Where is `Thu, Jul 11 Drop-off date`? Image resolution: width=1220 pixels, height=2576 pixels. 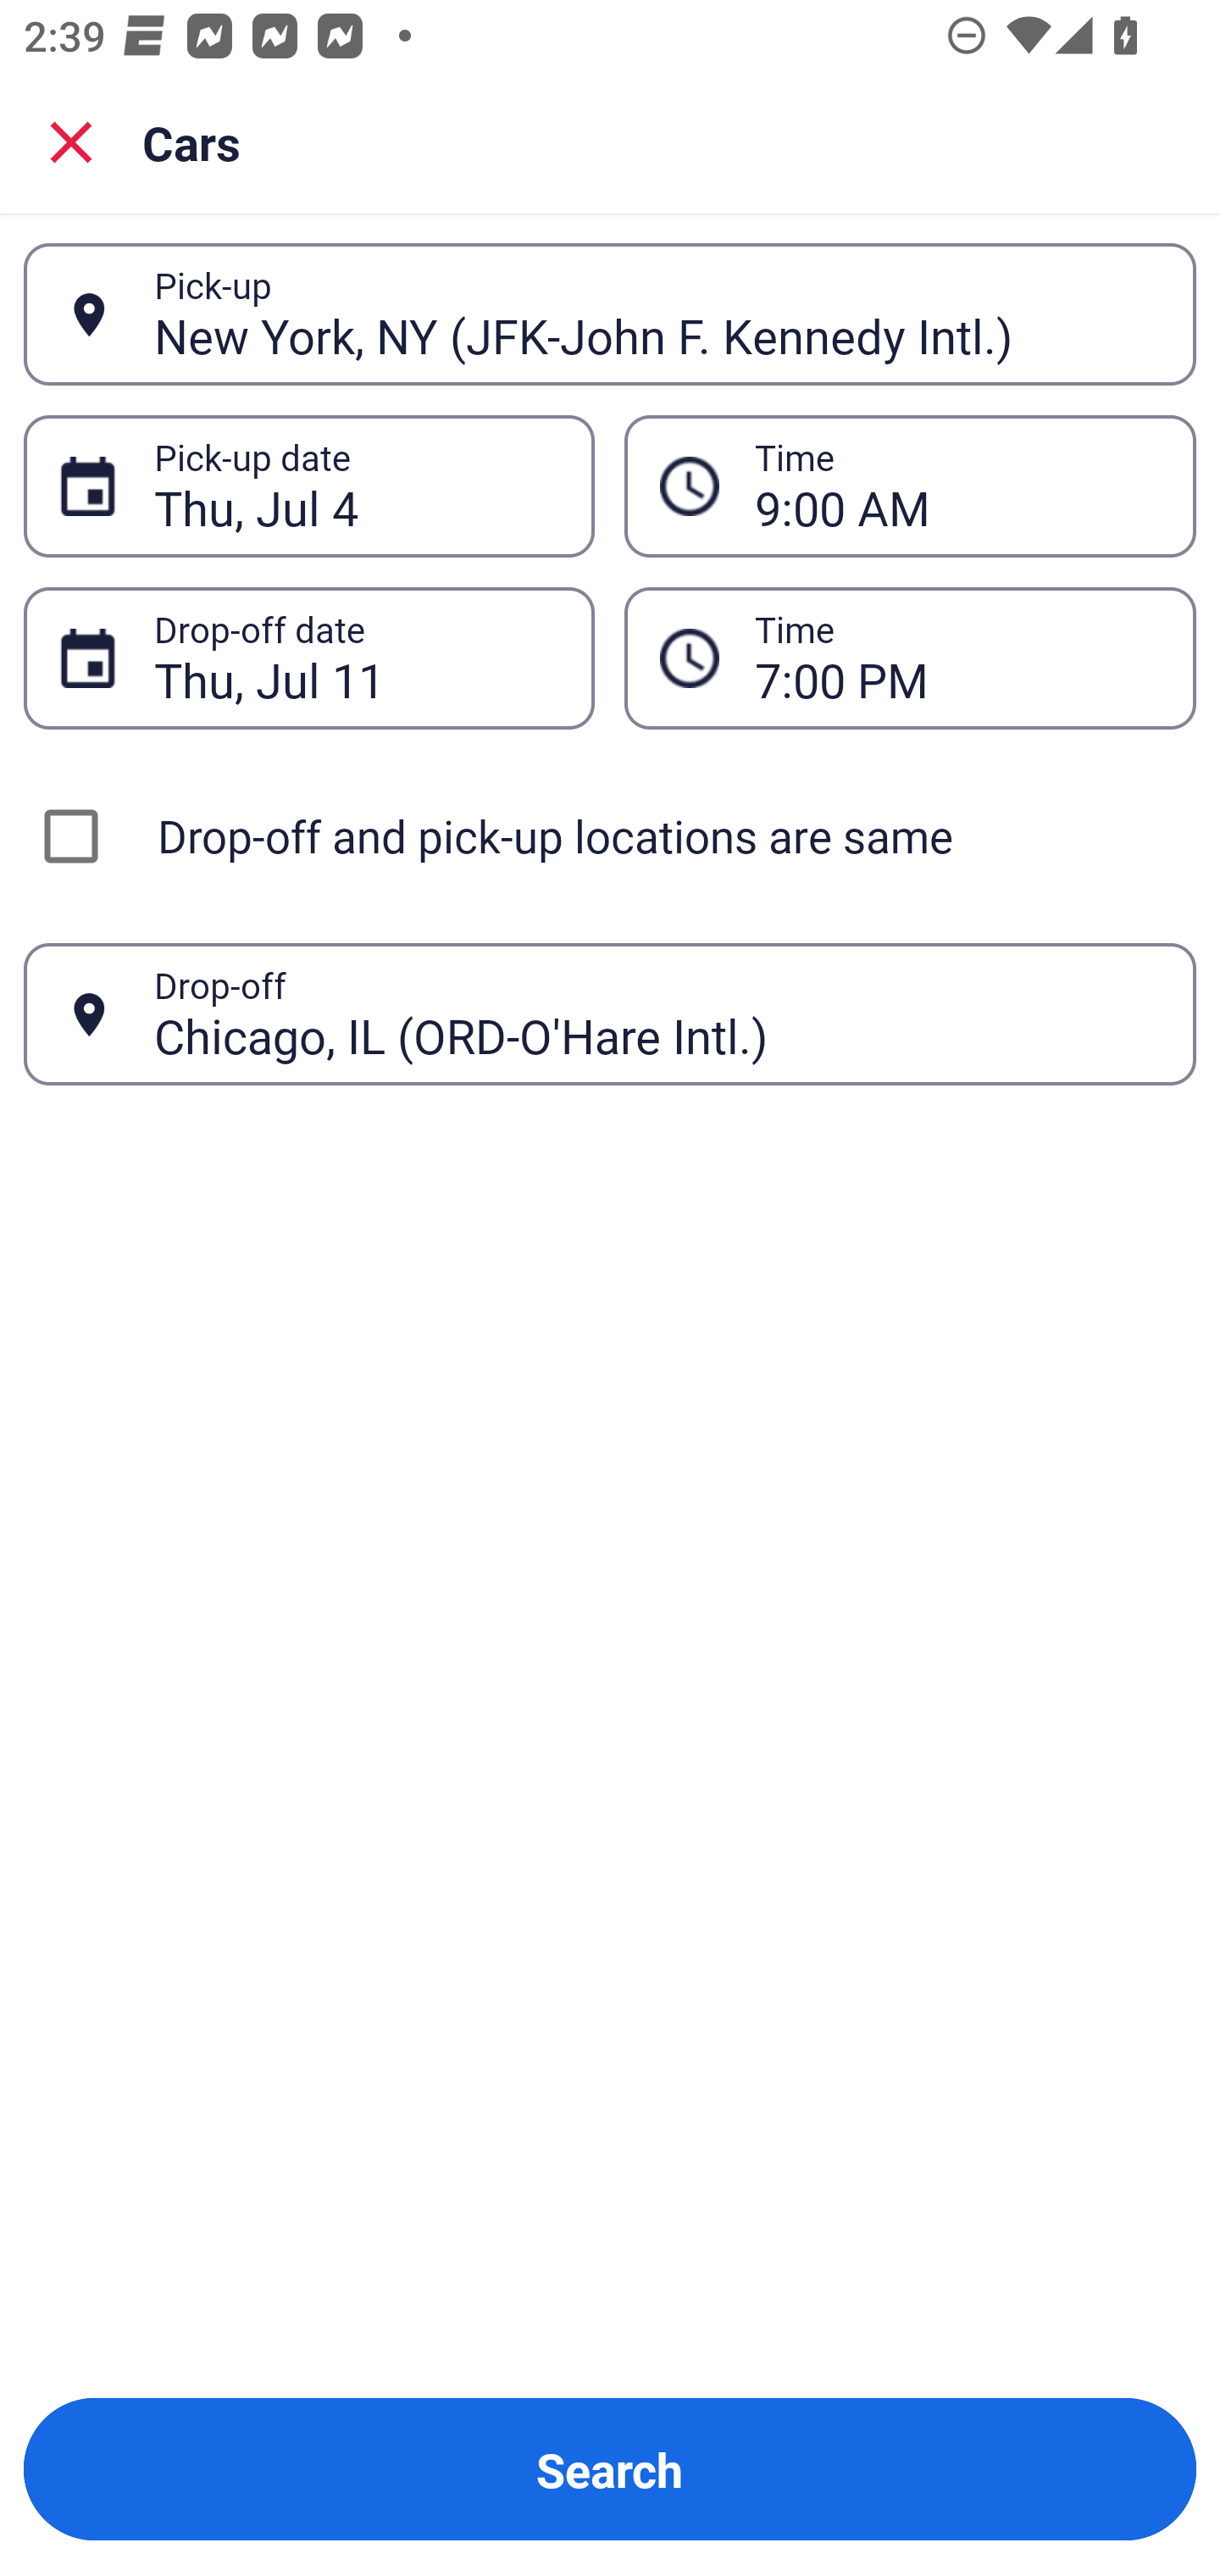
Thu, Jul 11 Drop-off date is located at coordinates (308, 658).